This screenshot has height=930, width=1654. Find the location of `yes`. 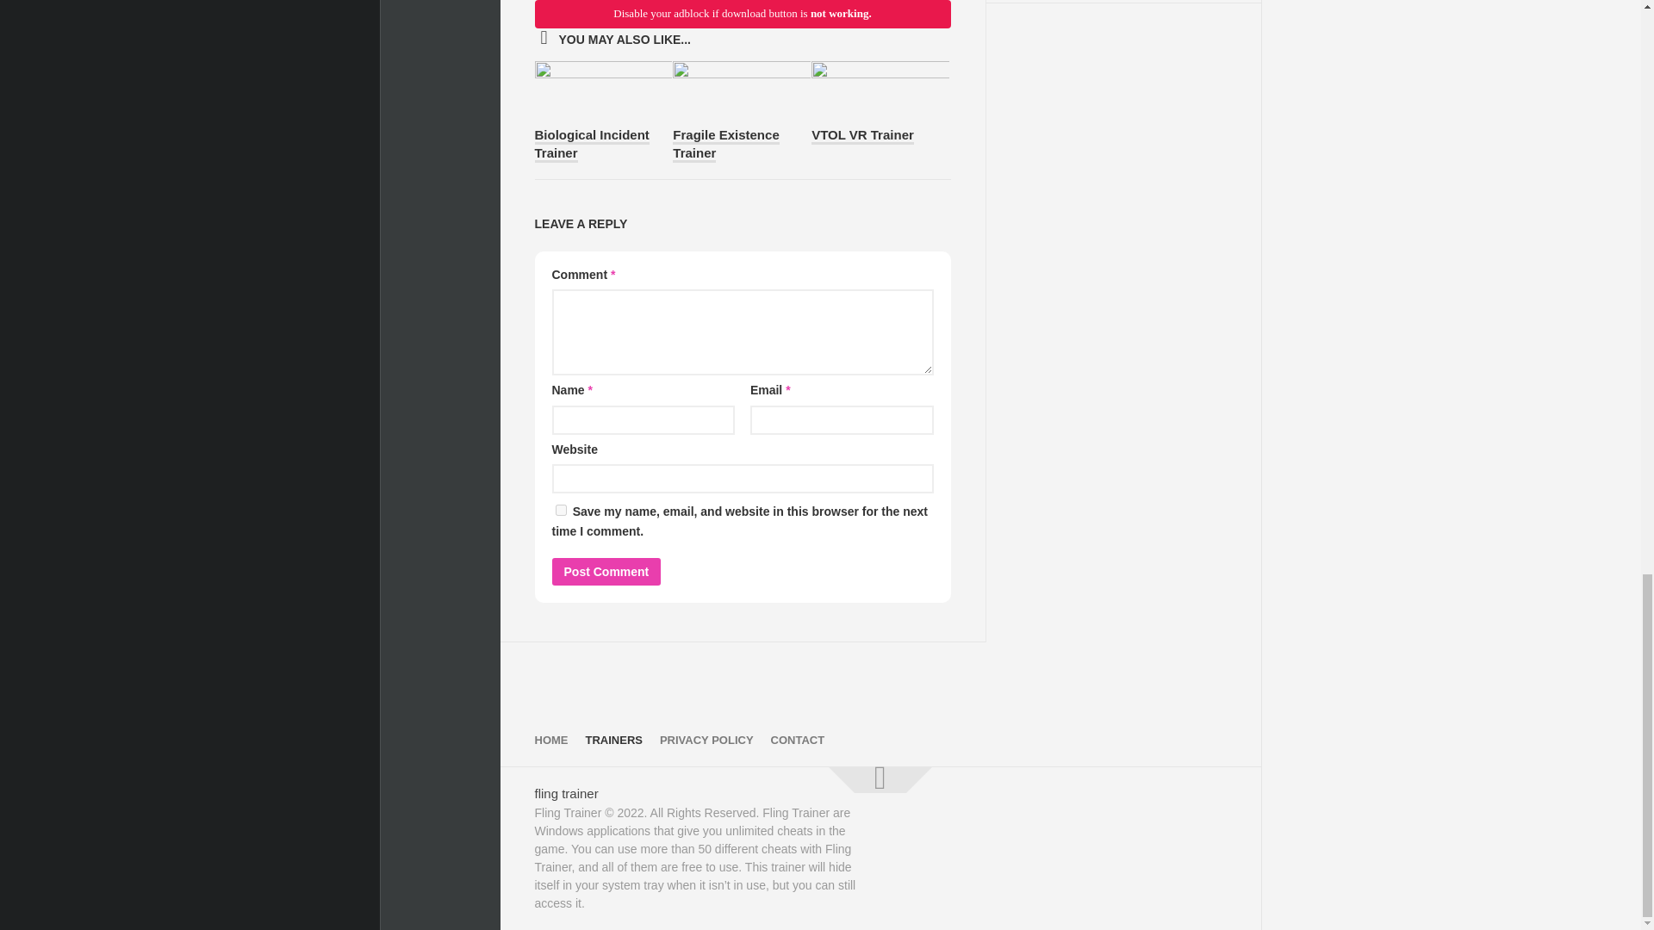

yes is located at coordinates (560, 510).